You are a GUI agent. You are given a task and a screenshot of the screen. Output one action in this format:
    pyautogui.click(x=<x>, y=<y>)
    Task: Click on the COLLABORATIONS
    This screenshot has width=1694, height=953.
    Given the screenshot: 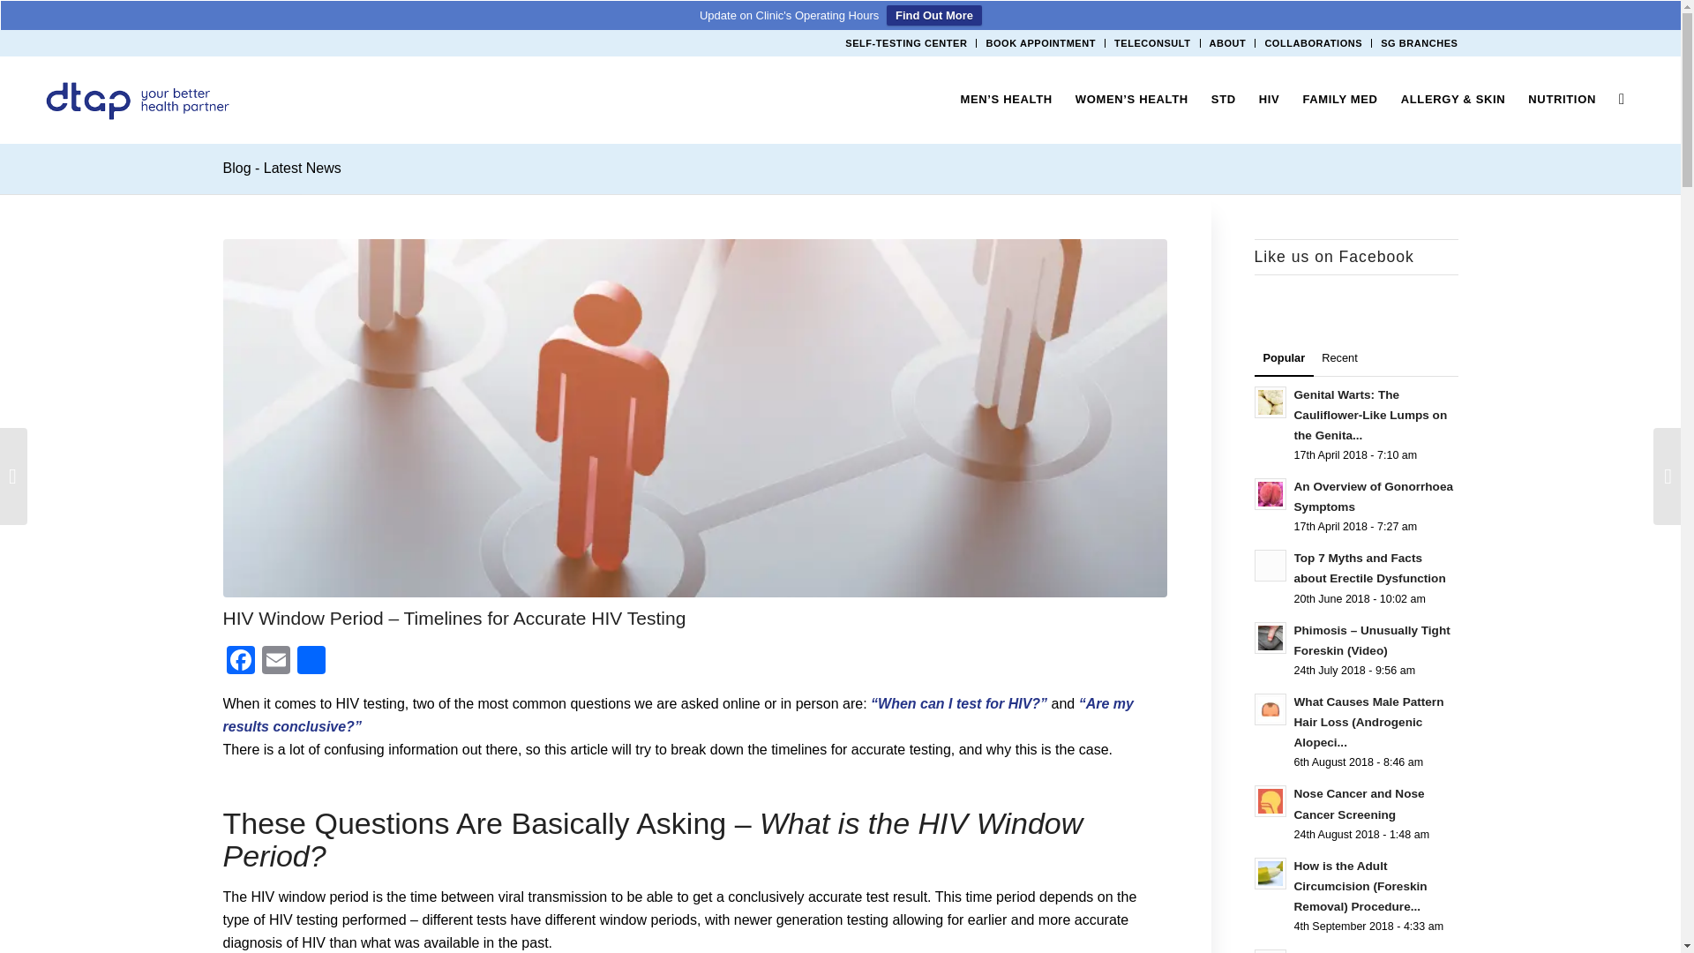 What is the action you would take?
    pyautogui.click(x=1313, y=42)
    